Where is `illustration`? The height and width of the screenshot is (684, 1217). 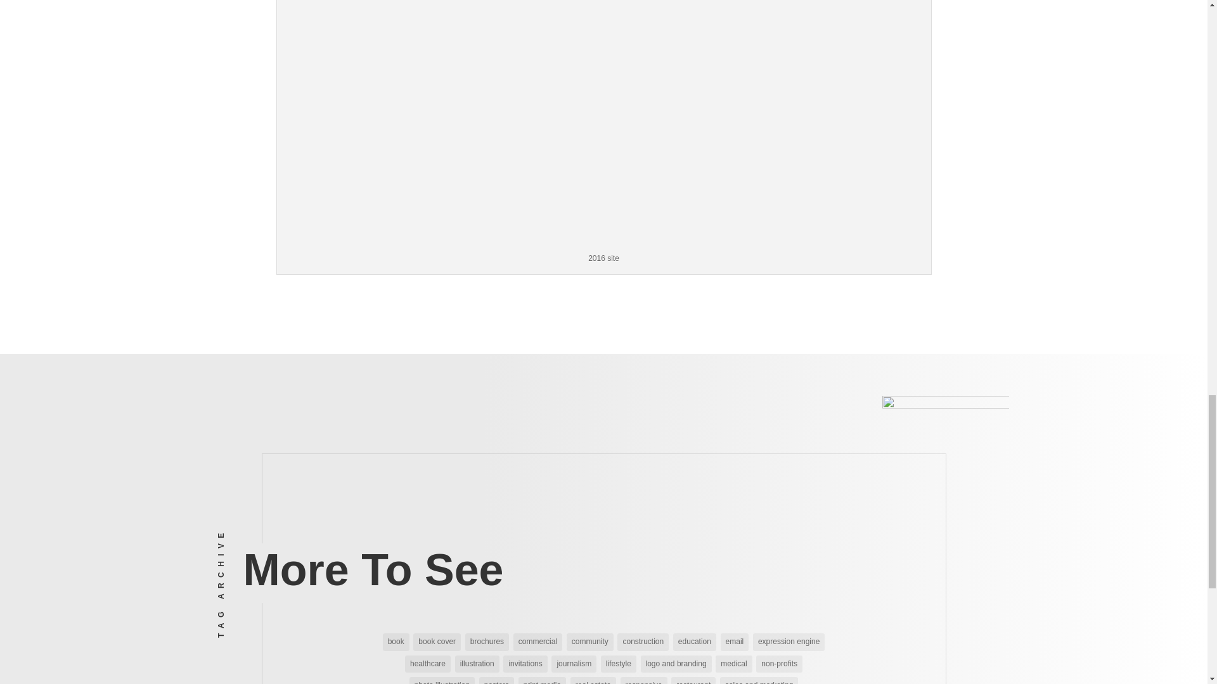
illustration is located at coordinates (477, 664).